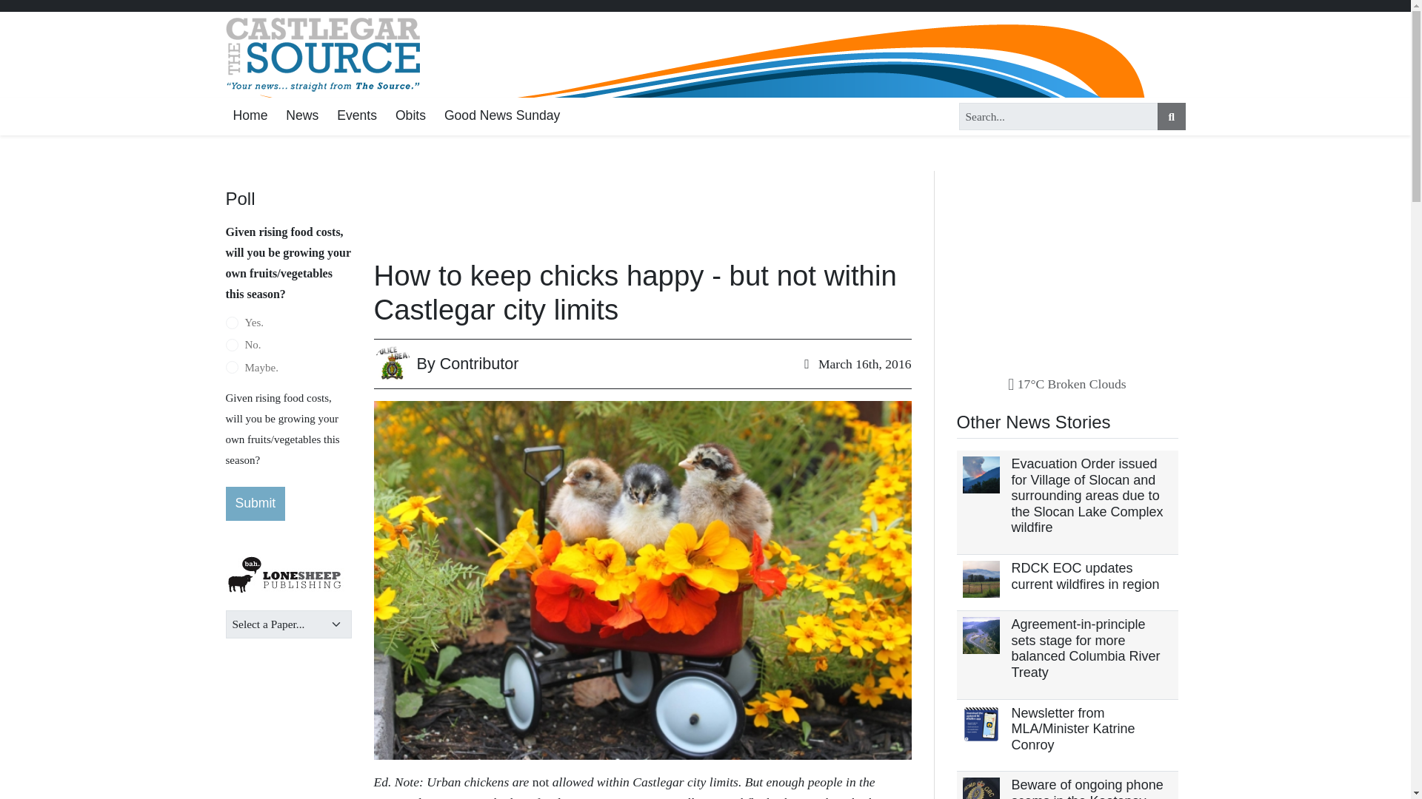 This screenshot has height=799, width=1422. I want to click on 3rd party ad content, so click(622, 206).